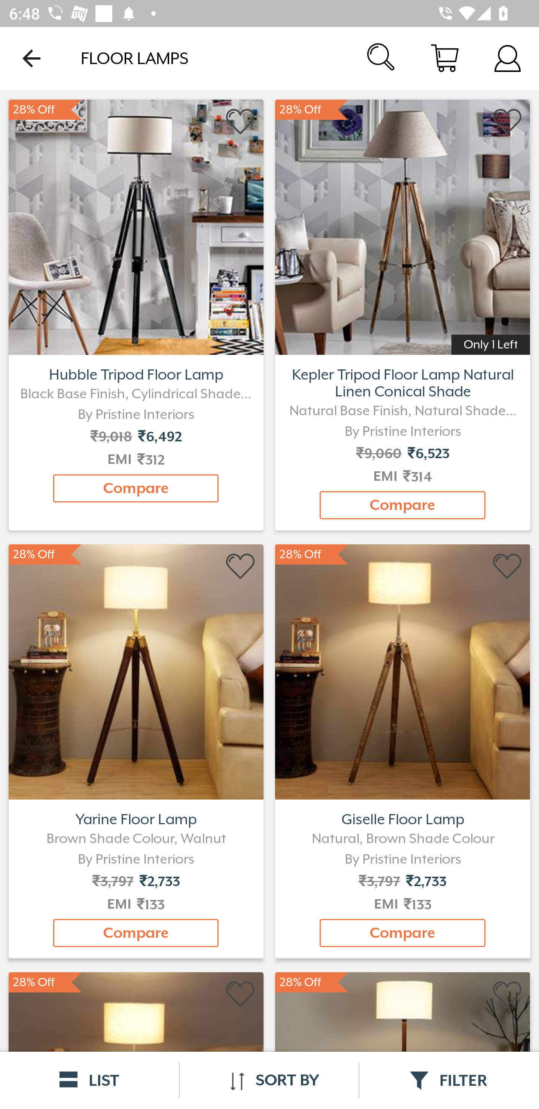  I want to click on , so click(241, 122).